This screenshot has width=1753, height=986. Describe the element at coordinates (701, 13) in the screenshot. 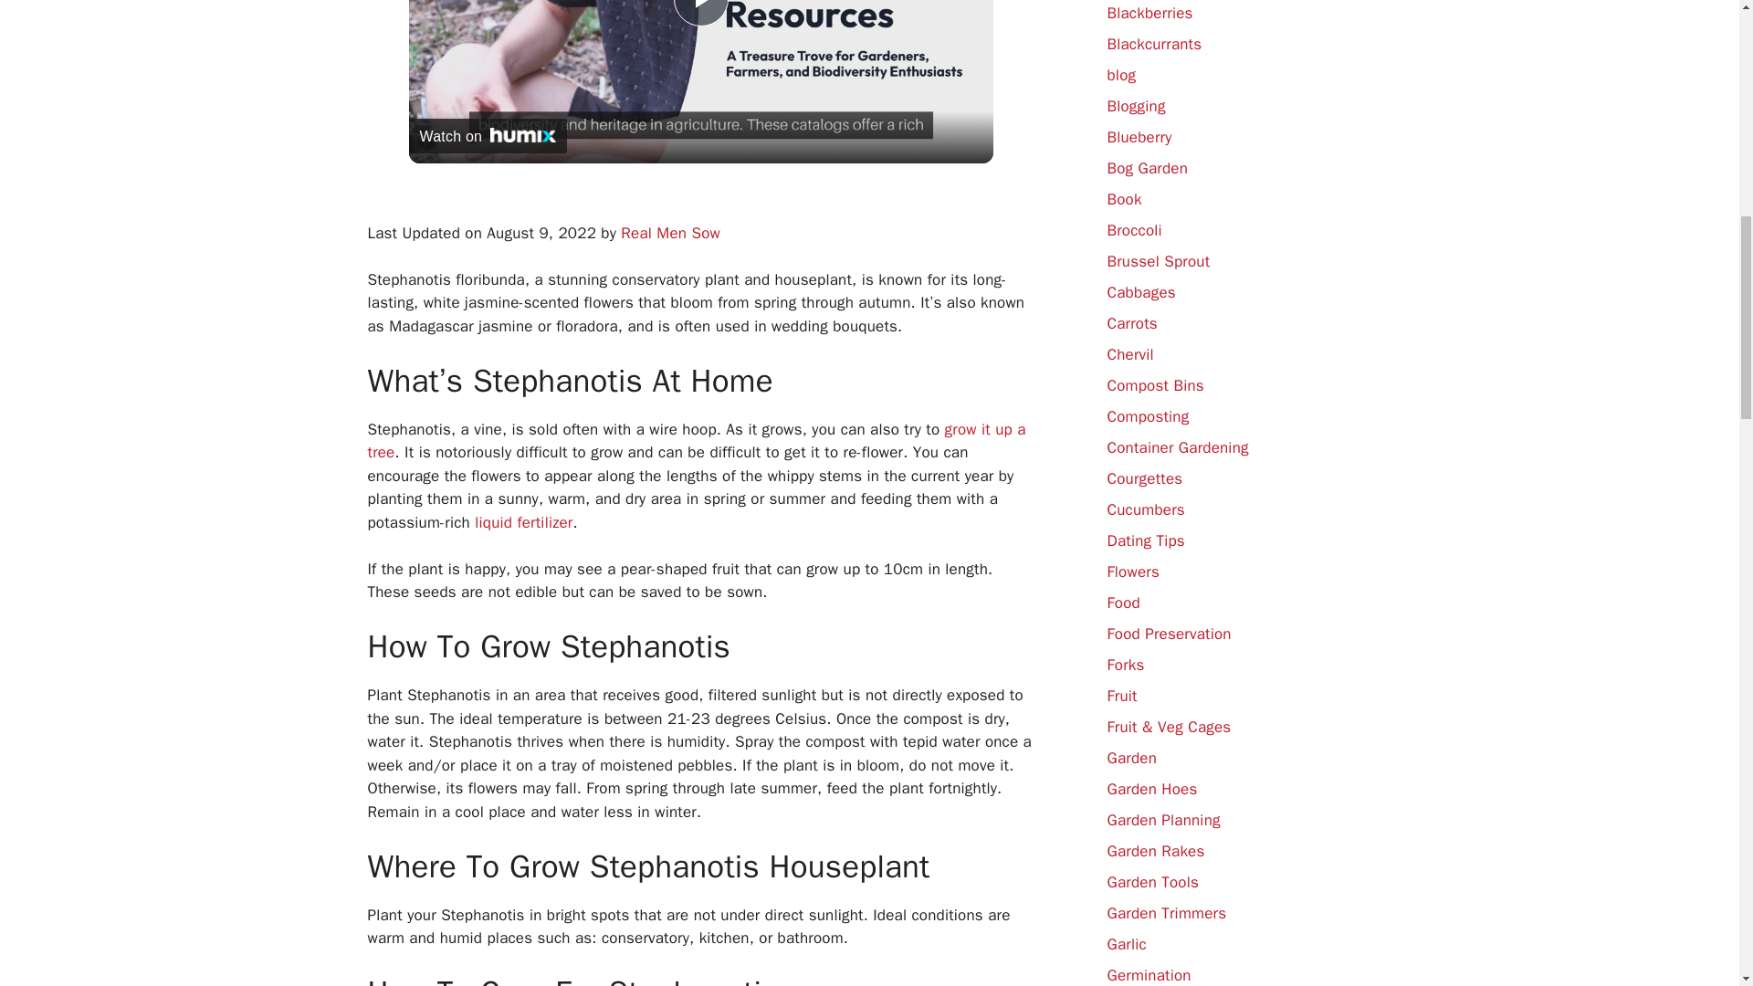

I see `Play Video` at that location.